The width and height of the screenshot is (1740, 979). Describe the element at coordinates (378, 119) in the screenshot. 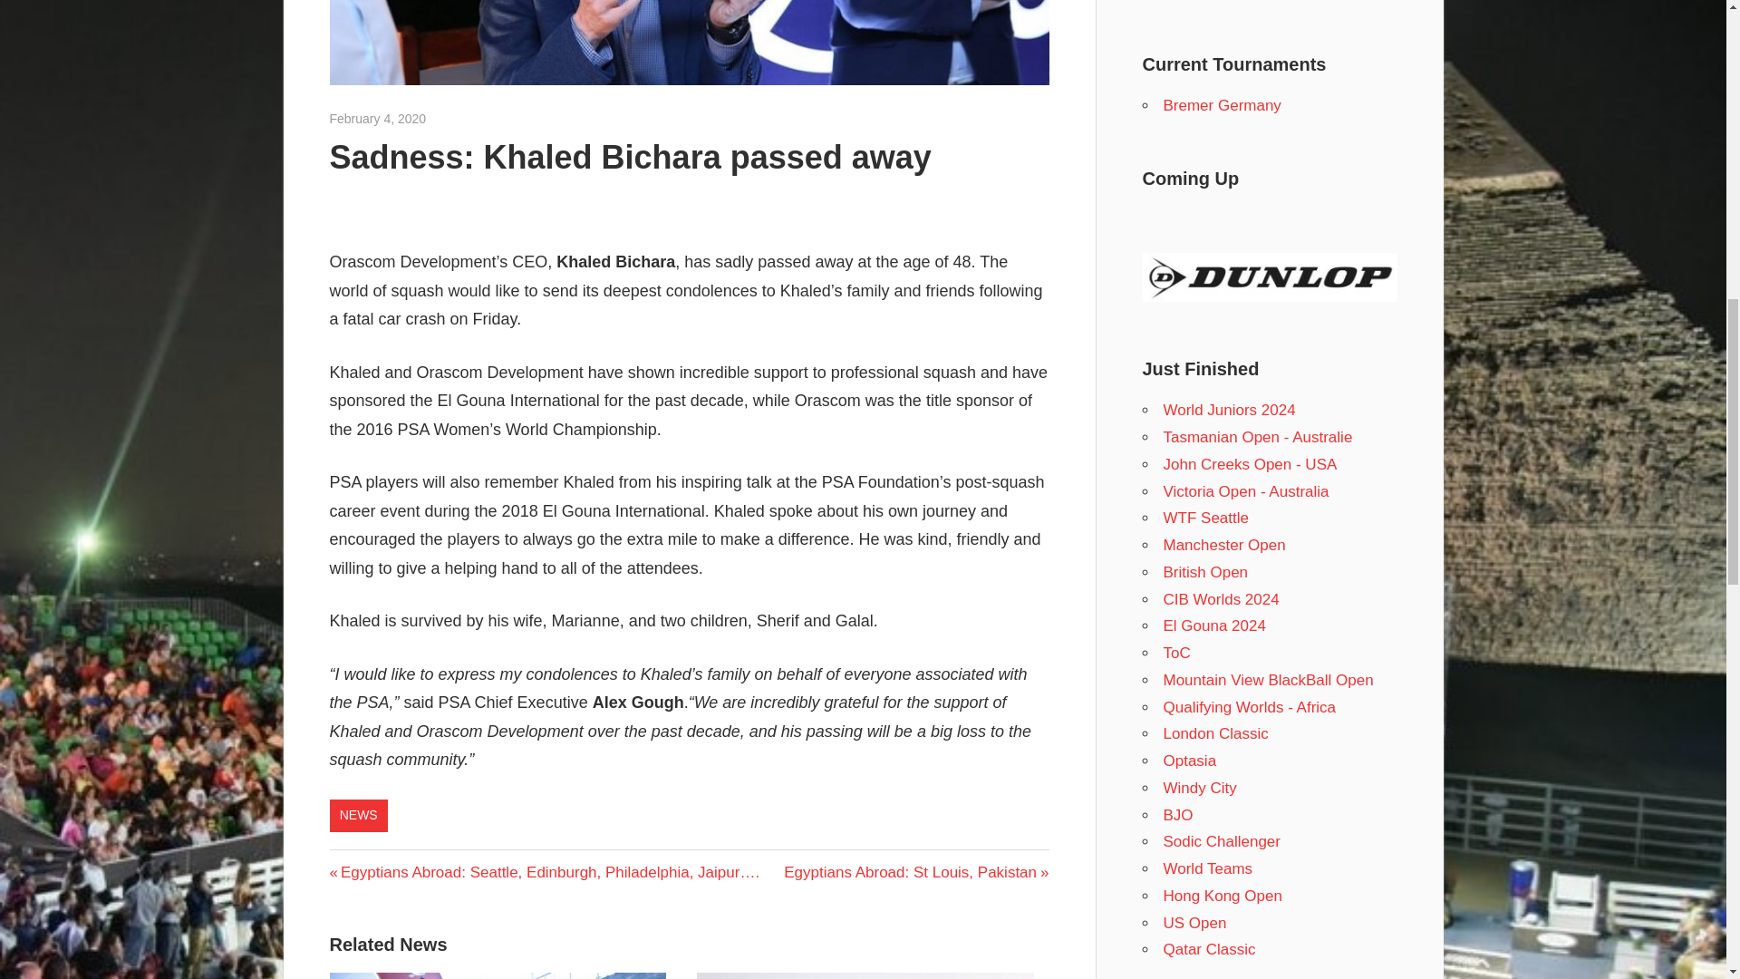

I see `6:39 am` at that location.